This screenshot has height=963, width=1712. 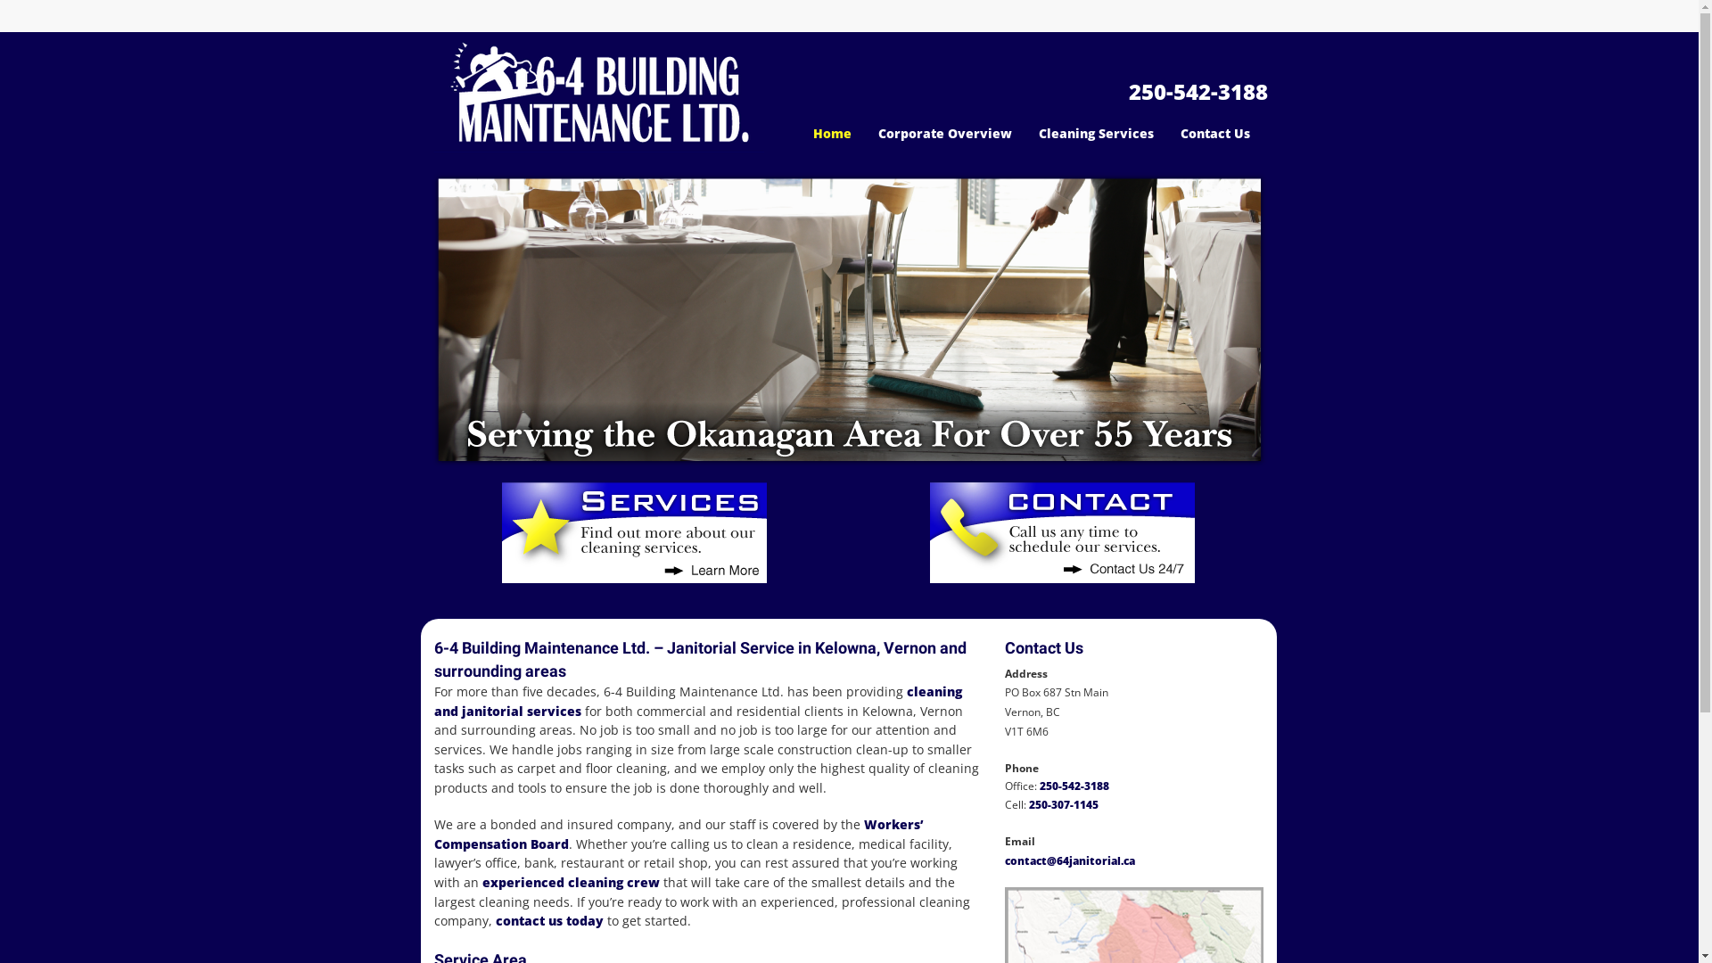 I want to click on 250-542-3188, so click(x=1198, y=95).